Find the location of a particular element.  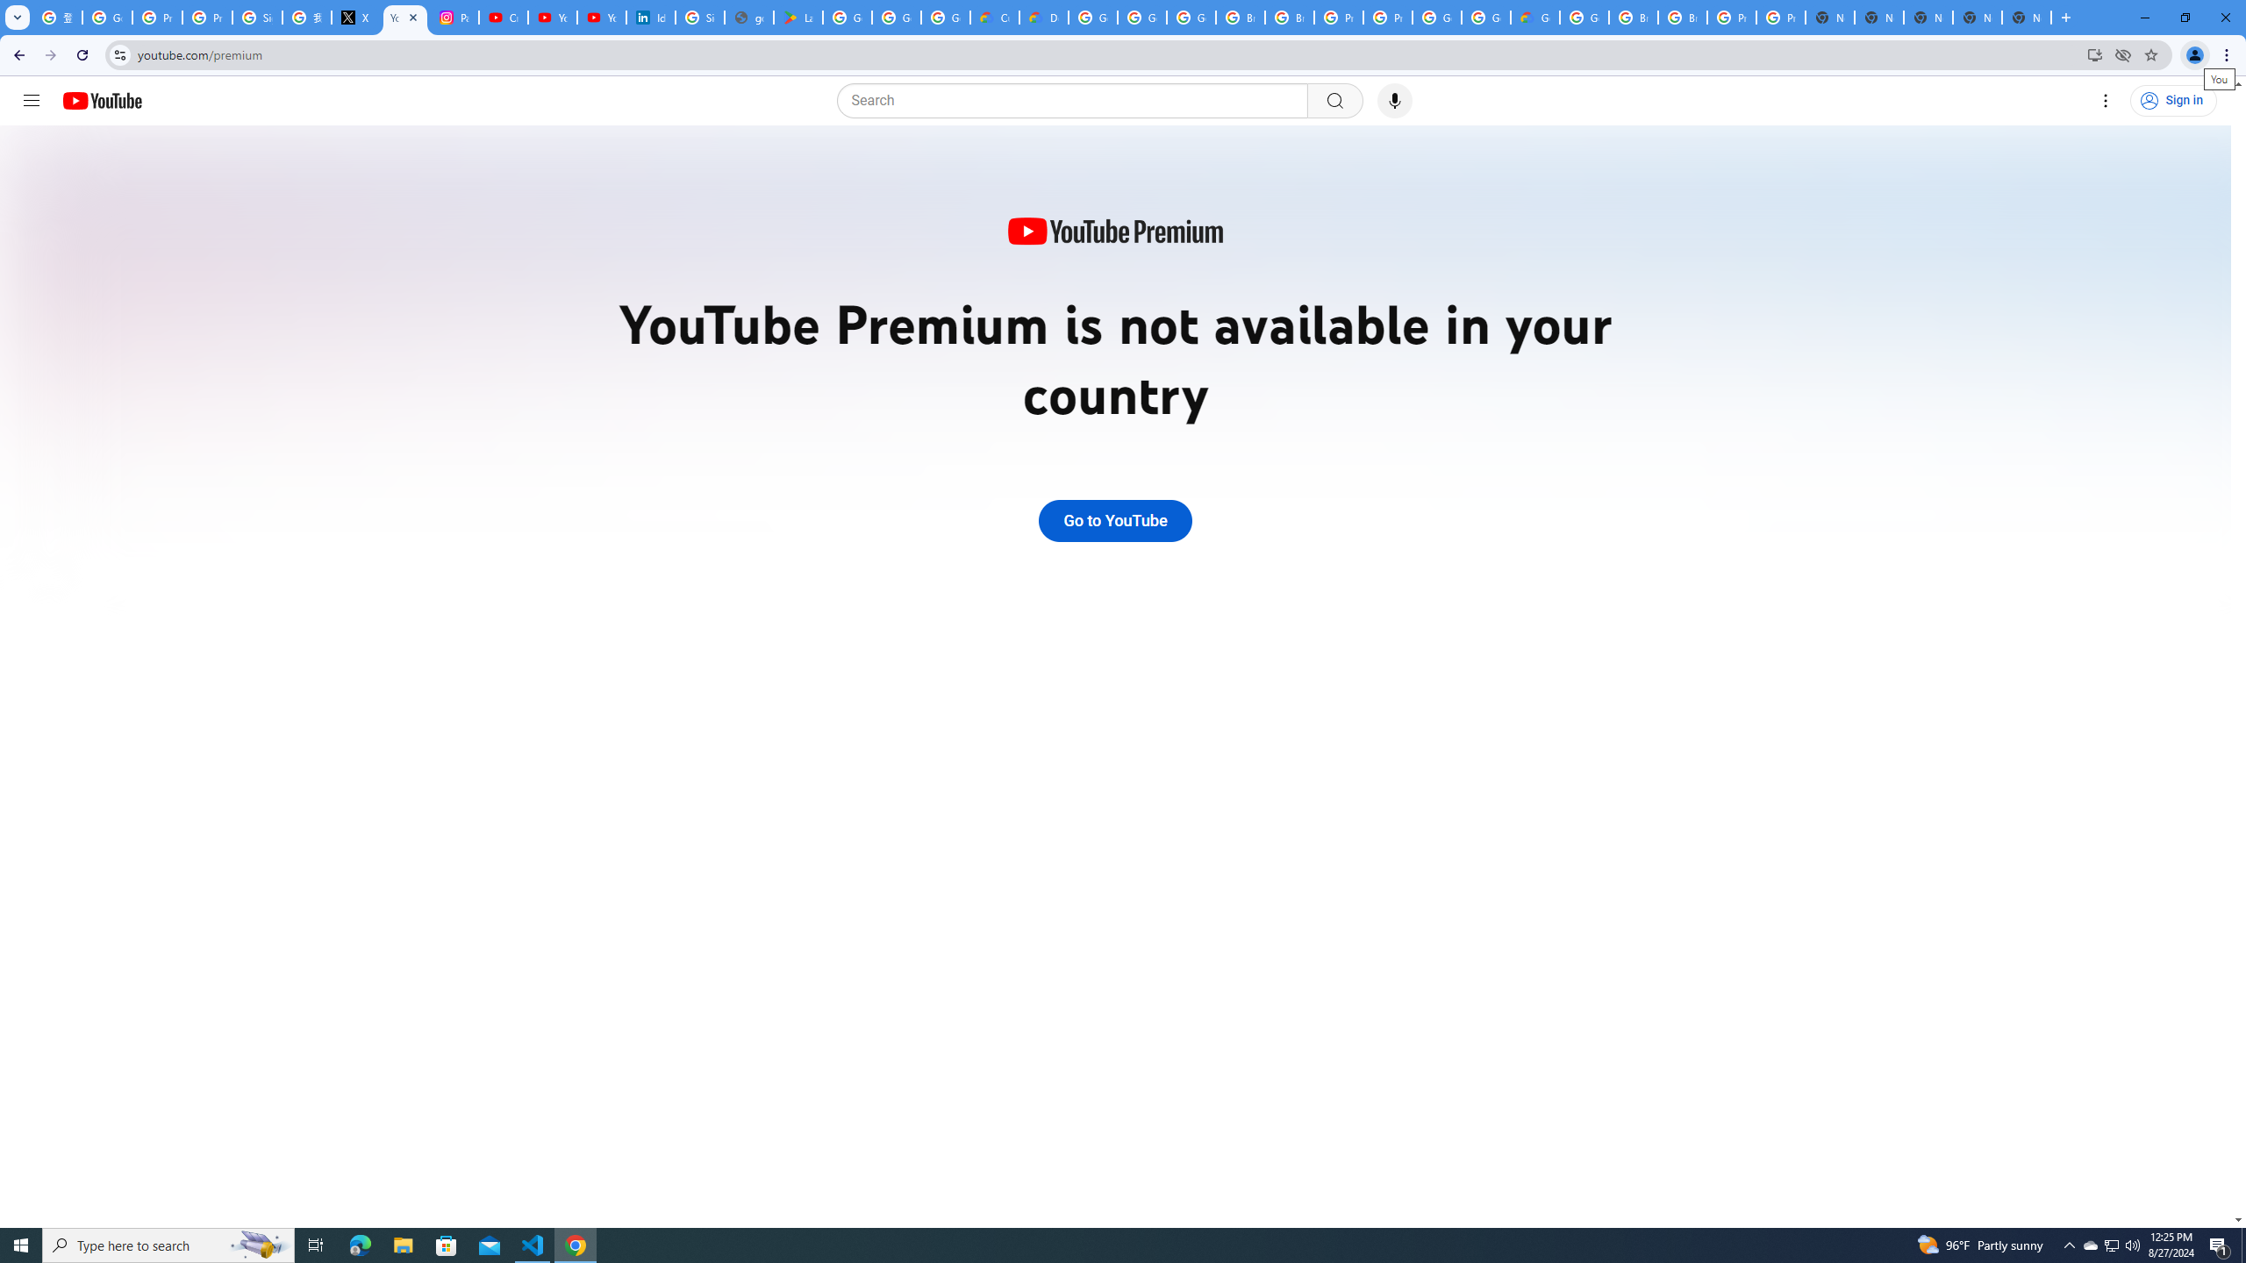

Google Cloud Platform is located at coordinates (1584, 18).